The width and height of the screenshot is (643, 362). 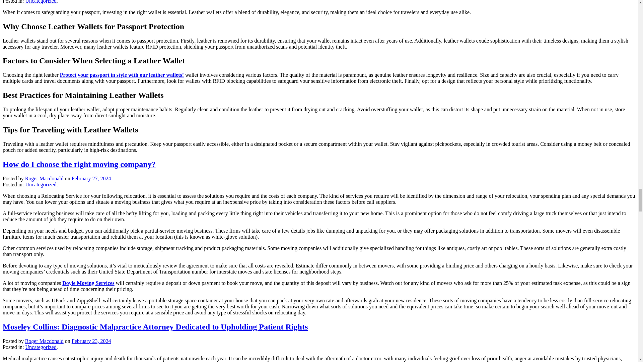 I want to click on View all posts by Roger Macdonald, so click(x=44, y=178).